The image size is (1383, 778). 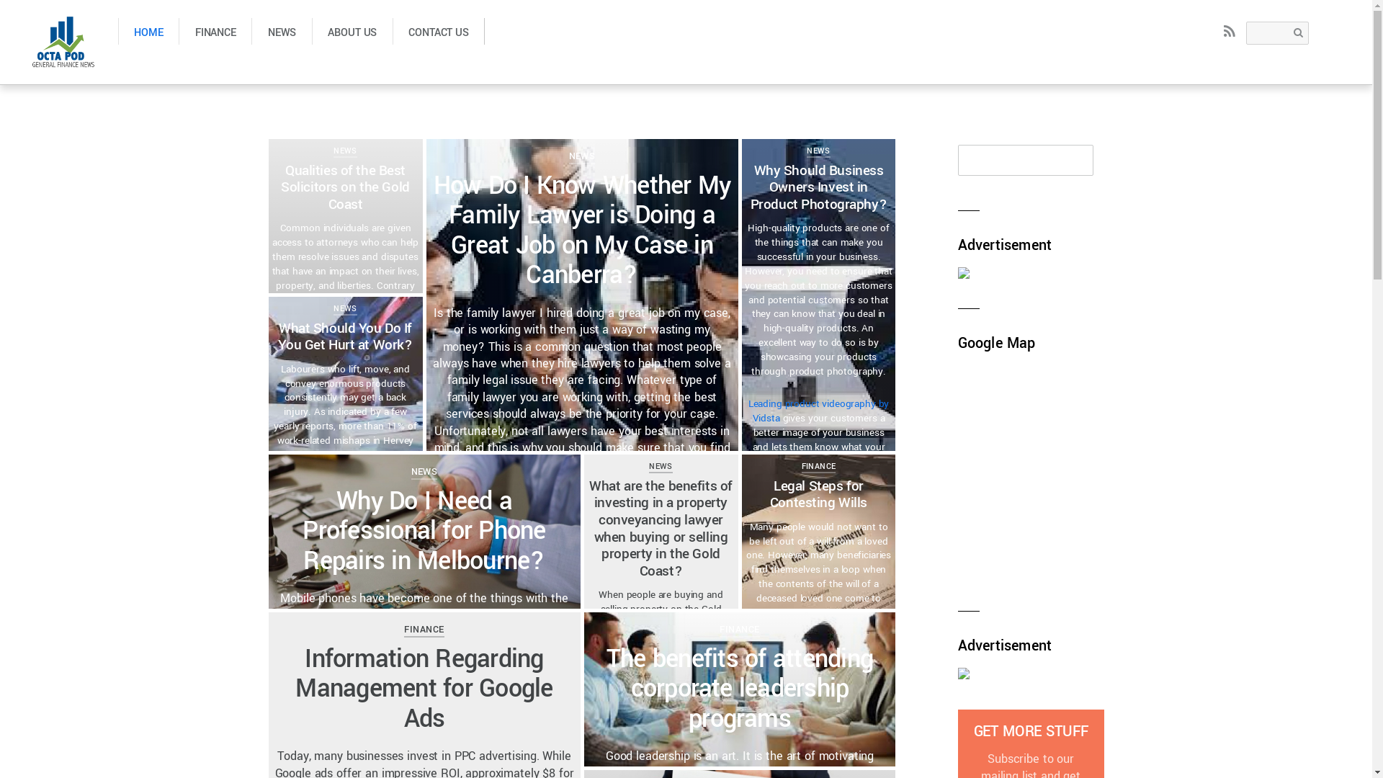 I want to click on The benefits of attending corporate leadership programs, so click(x=740, y=689).